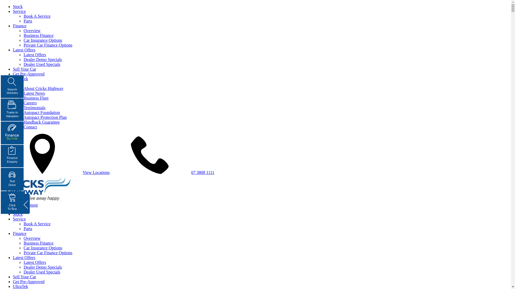 Image resolution: width=515 pixels, height=289 pixels. What do you see at coordinates (48, 253) in the screenshot?
I see `Private Car Finance Options` at bounding box center [48, 253].